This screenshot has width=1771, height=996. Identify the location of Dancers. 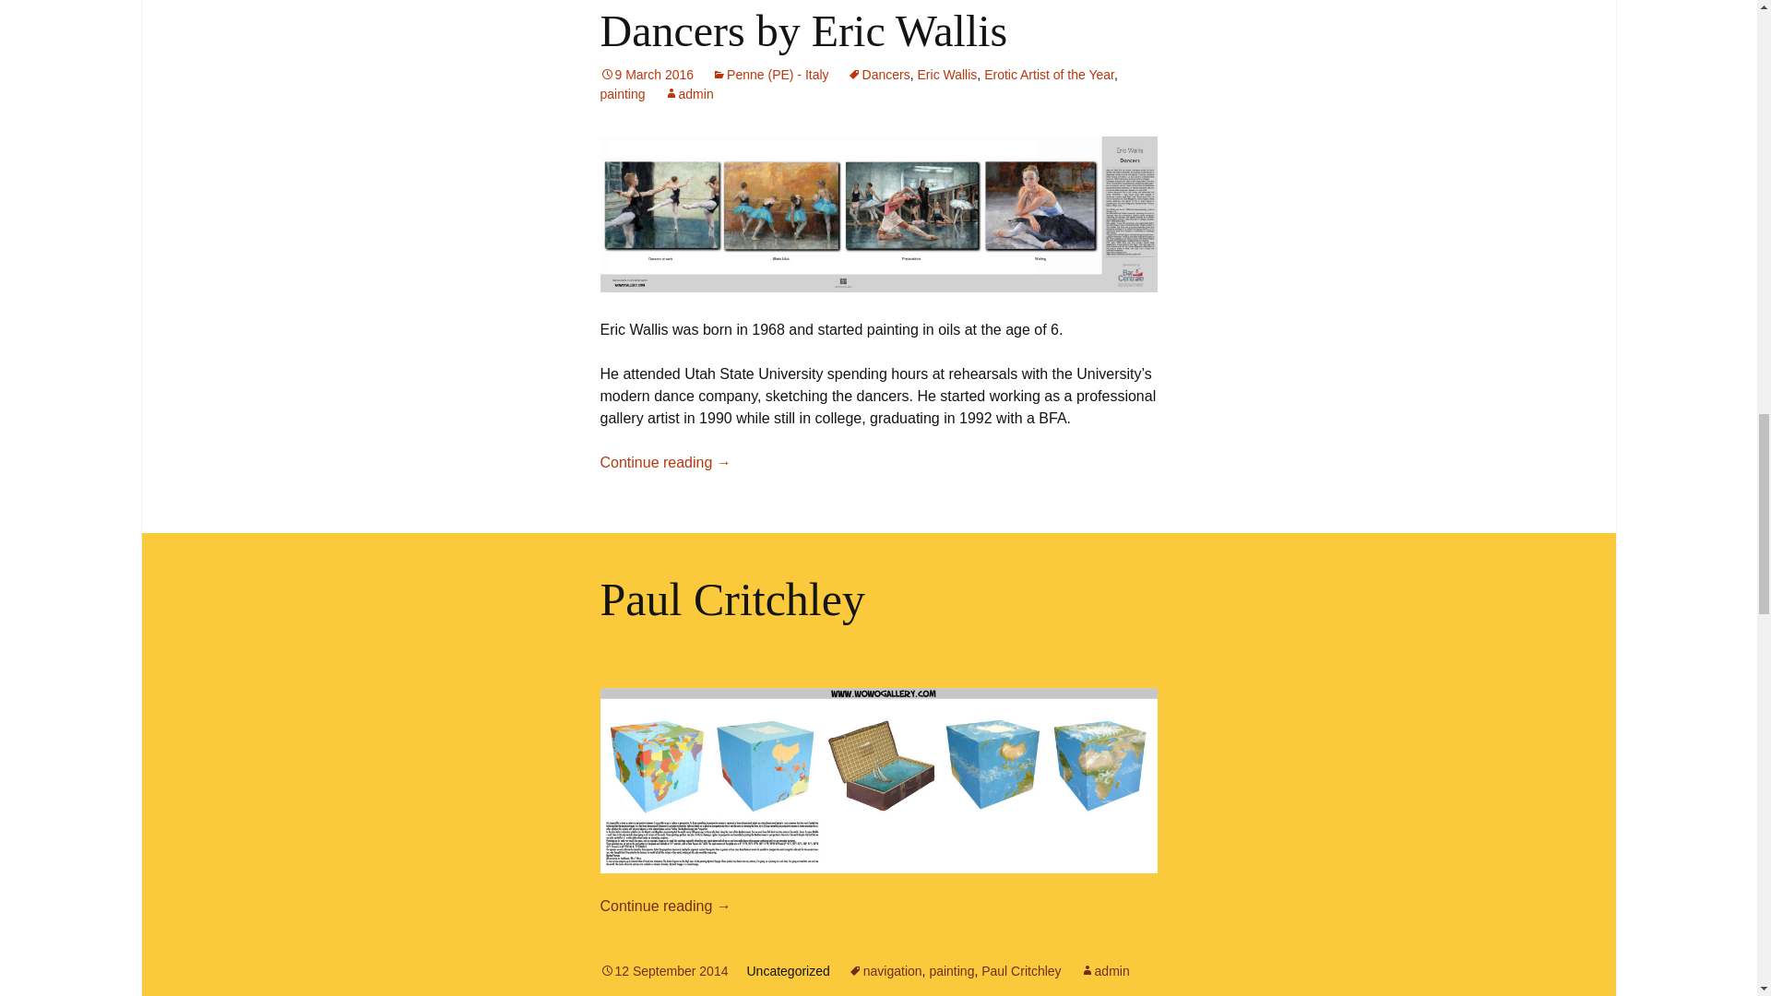
(878, 74).